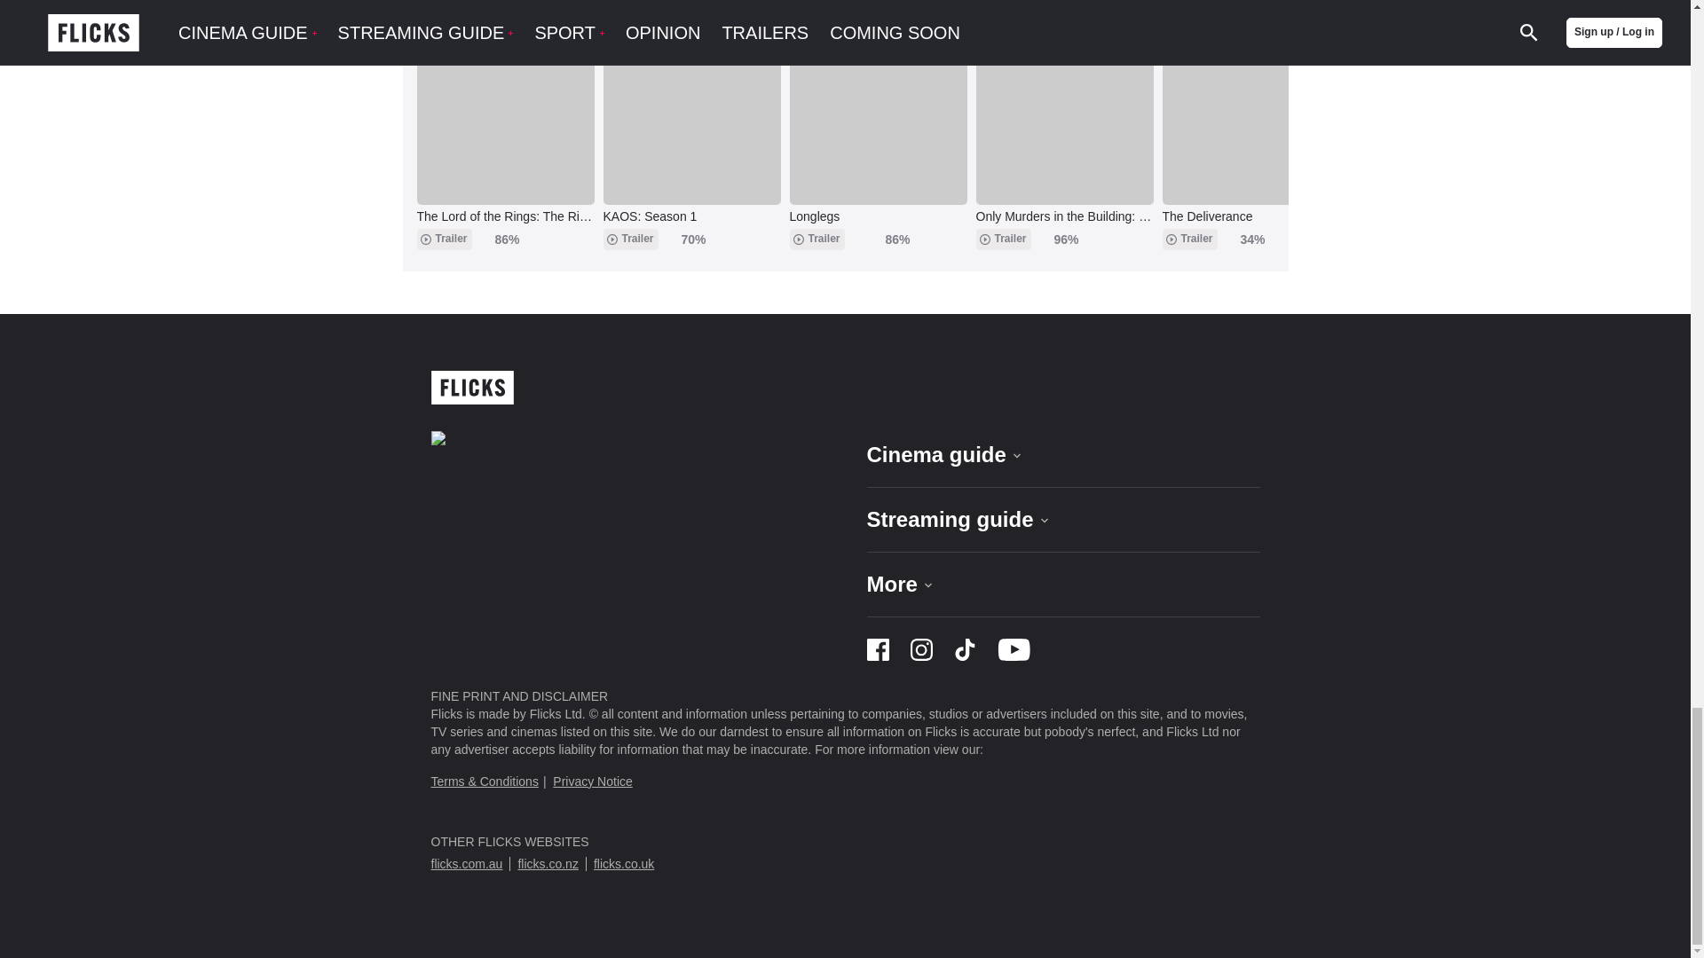 The width and height of the screenshot is (1704, 958). I want to click on Youtube, so click(1014, 656).